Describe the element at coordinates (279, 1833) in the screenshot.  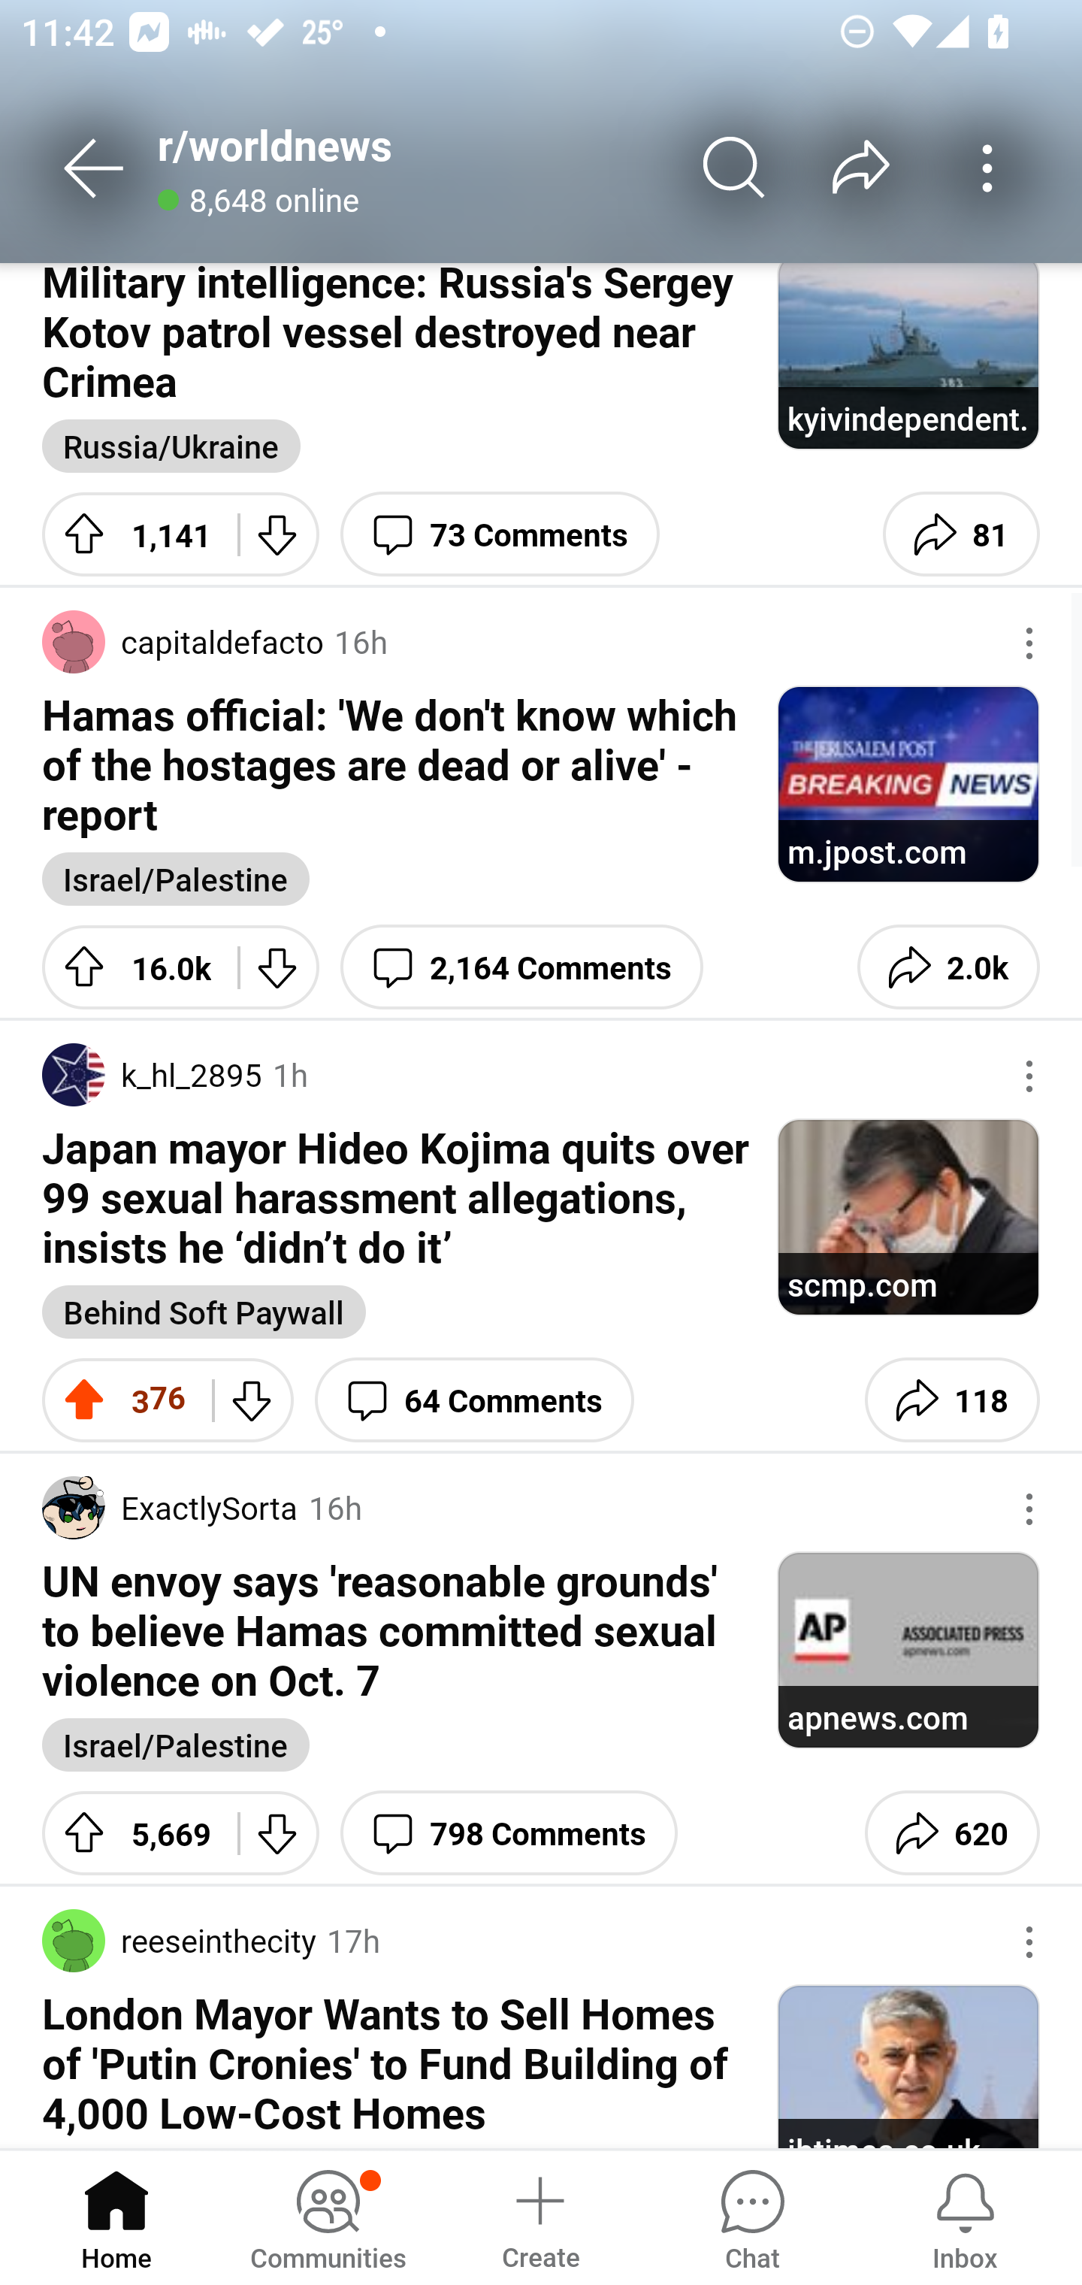
I see `Downvote` at that location.